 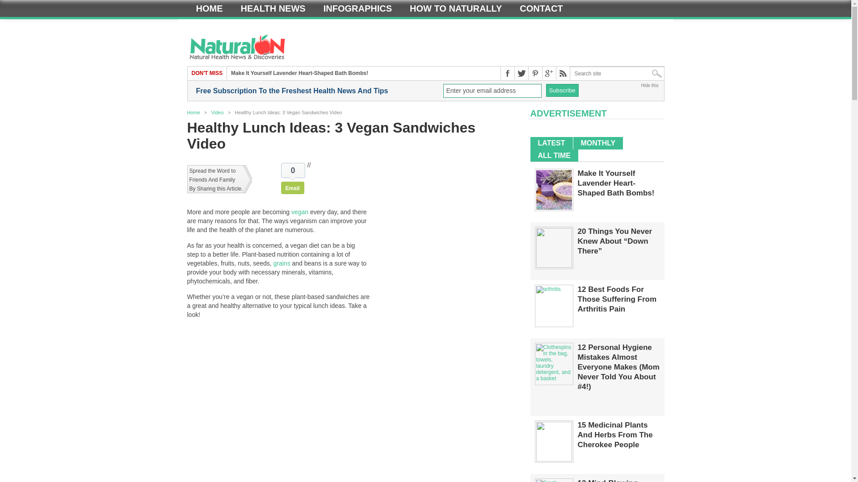 I want to click on Home, so click(x=193, y=112).